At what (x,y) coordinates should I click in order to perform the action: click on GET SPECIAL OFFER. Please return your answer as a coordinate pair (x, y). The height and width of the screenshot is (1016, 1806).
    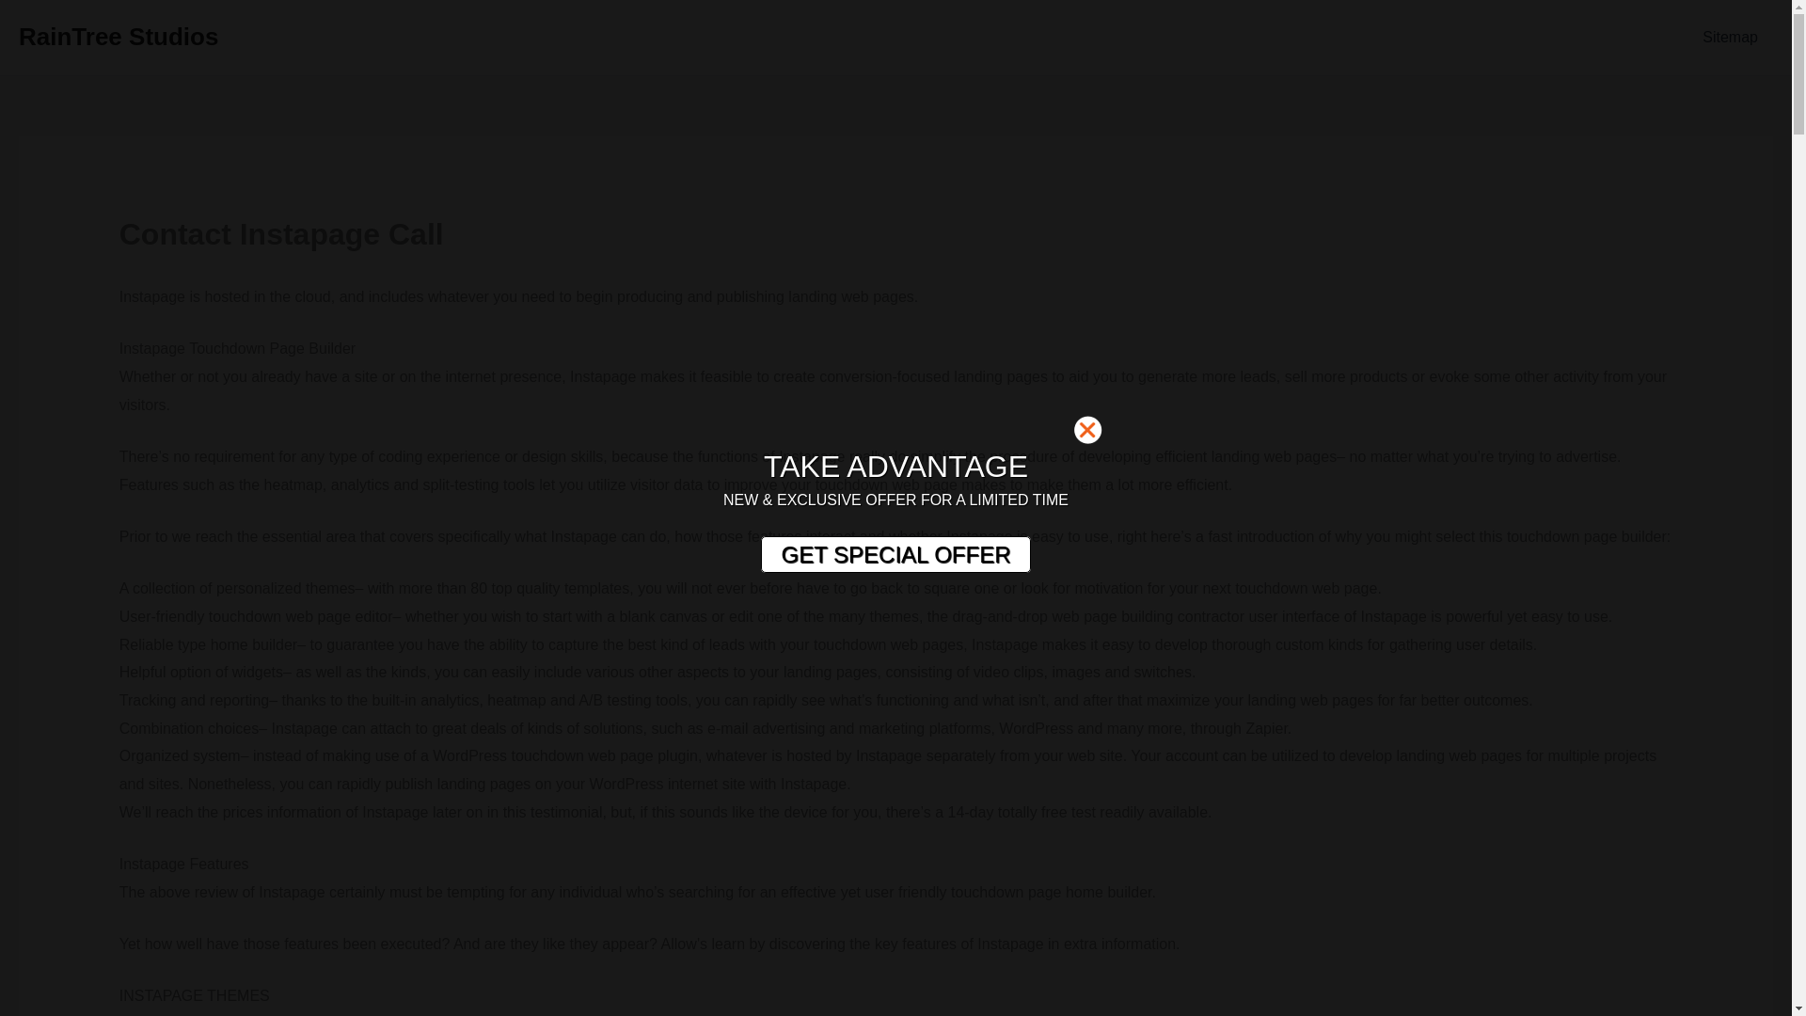
    Looking at the image, I should click on (895, 555).